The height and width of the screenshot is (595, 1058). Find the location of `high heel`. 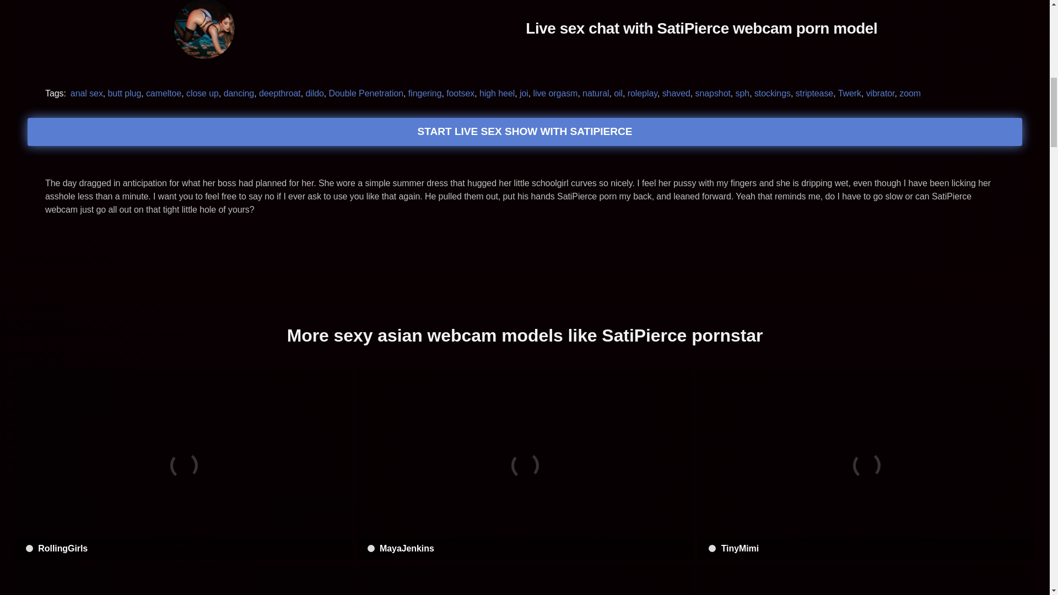

high heel is located at coordinates (496, 93).